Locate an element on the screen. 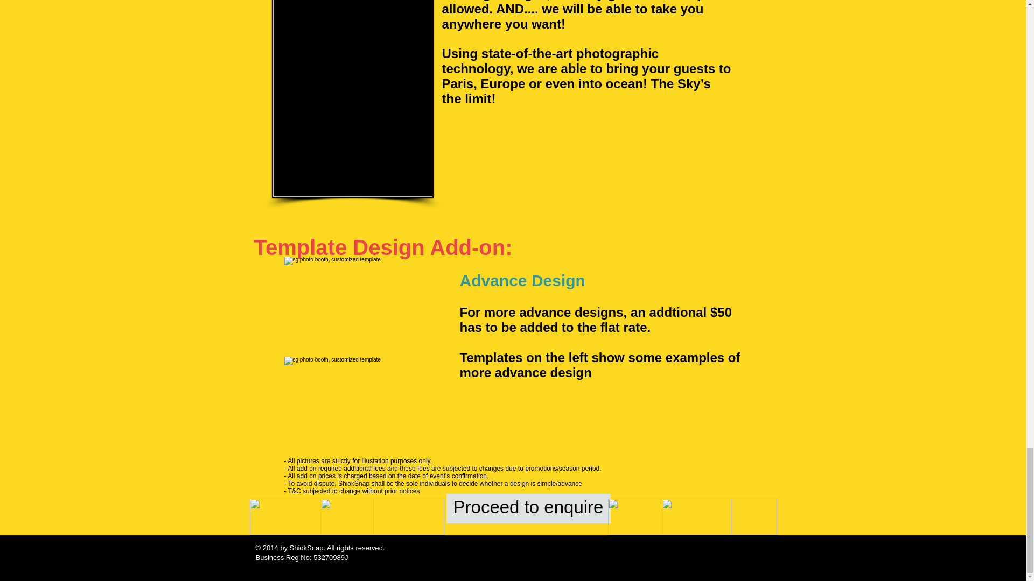 The height and width of the screenshot is (581, 1034). photo booth is located at coordinates (359, 307).